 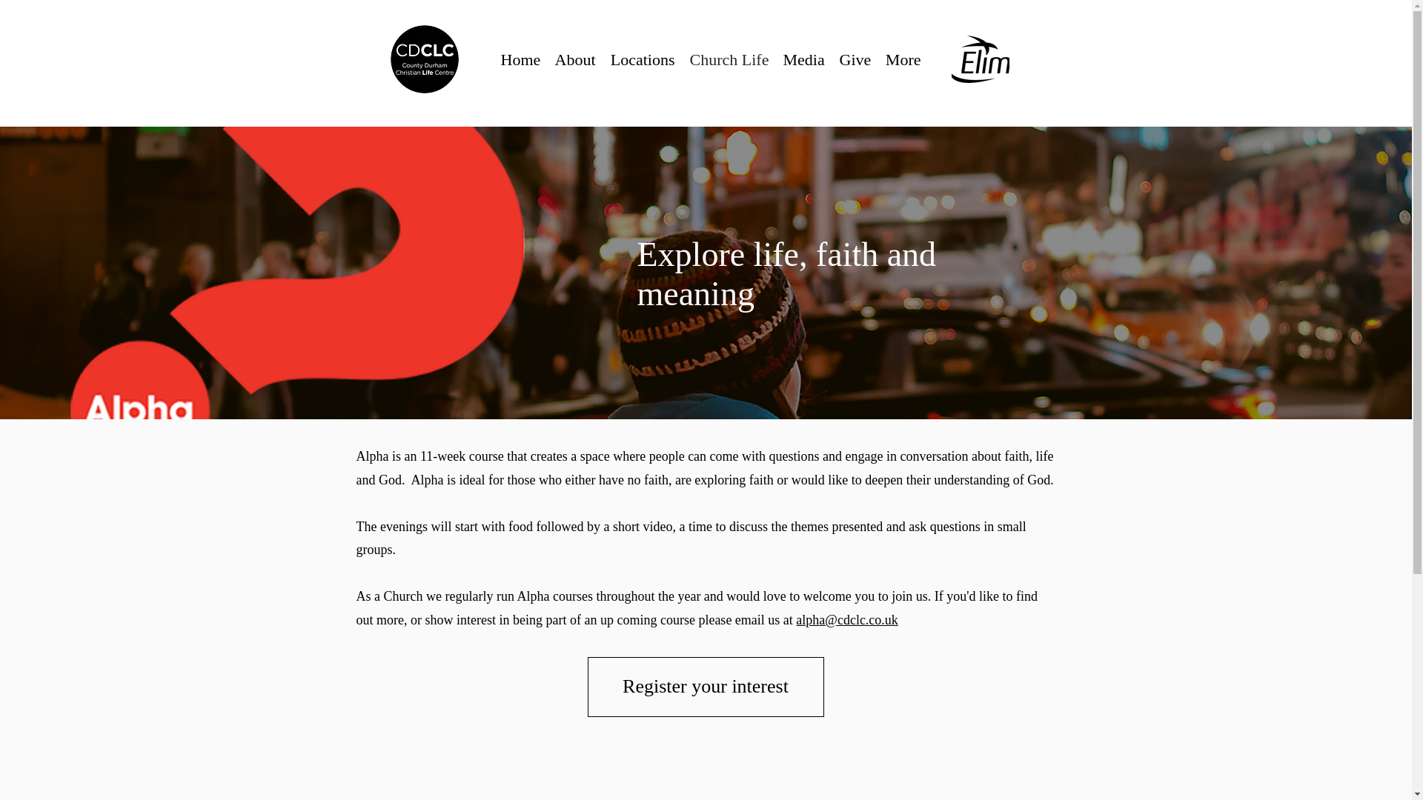 What do you see at coordinates (803, 59) in the screenshot?
I see `Media` at bounding box center [803, 59].